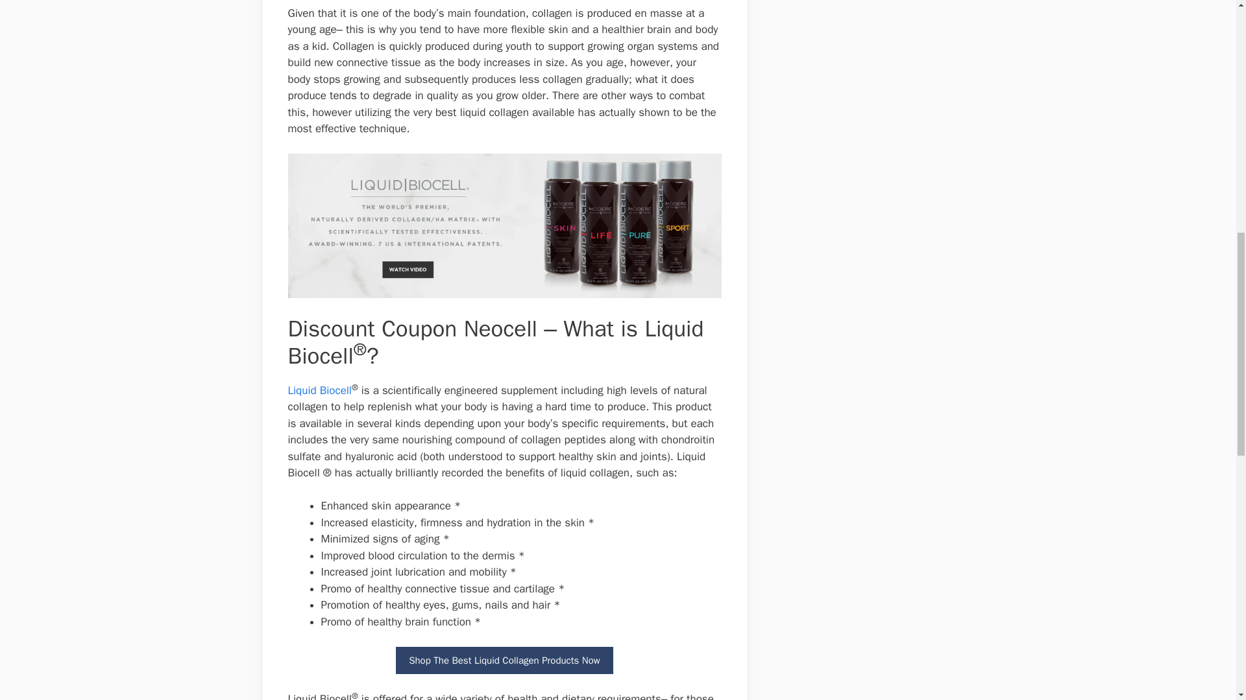 Image resolution: width=1246 pixels, height=700 pixels. I want to click on Liquid Biocell, so click(319, 390).